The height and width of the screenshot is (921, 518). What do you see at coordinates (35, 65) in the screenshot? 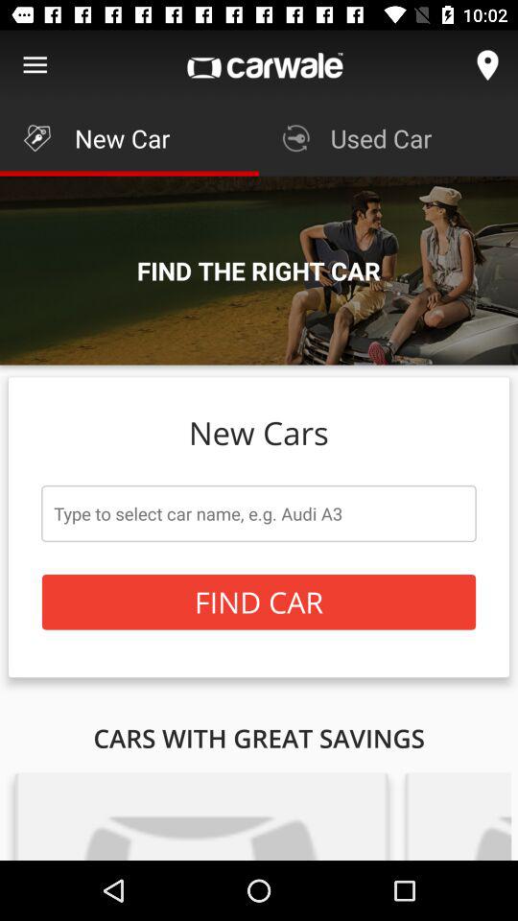
I see `instead of three line symbol it can be menu option` at bounding box center [35, 65].